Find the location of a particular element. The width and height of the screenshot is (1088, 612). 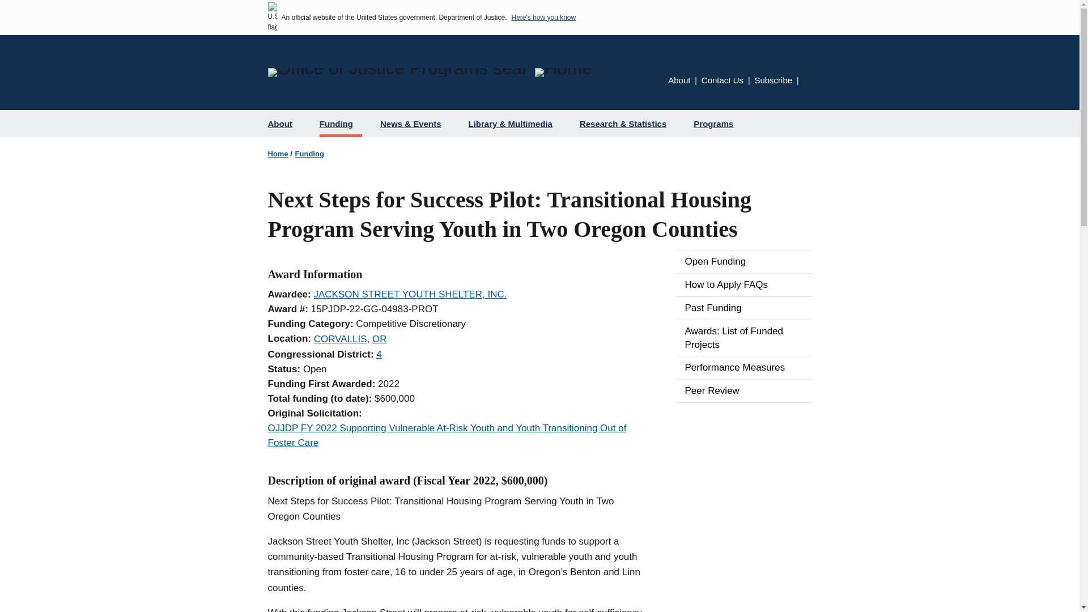

Peer Review is located at coordinates (743, 390).